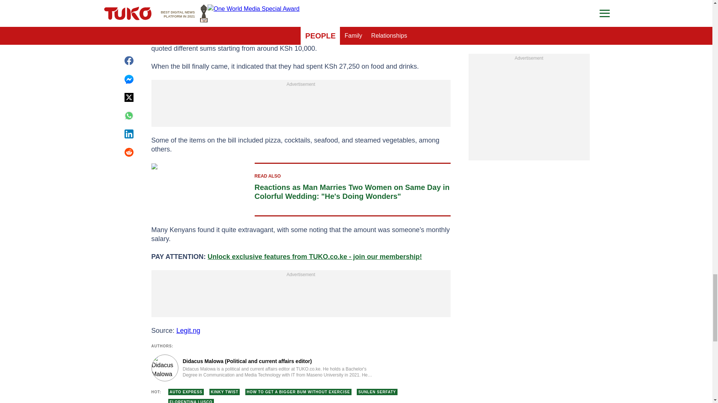 Image resolution: width=718 pixels, height=403 pixels. What do you see at coordinates (263, 368) in the screenshot?
I see `Author page` at bounding box center [263, 368].